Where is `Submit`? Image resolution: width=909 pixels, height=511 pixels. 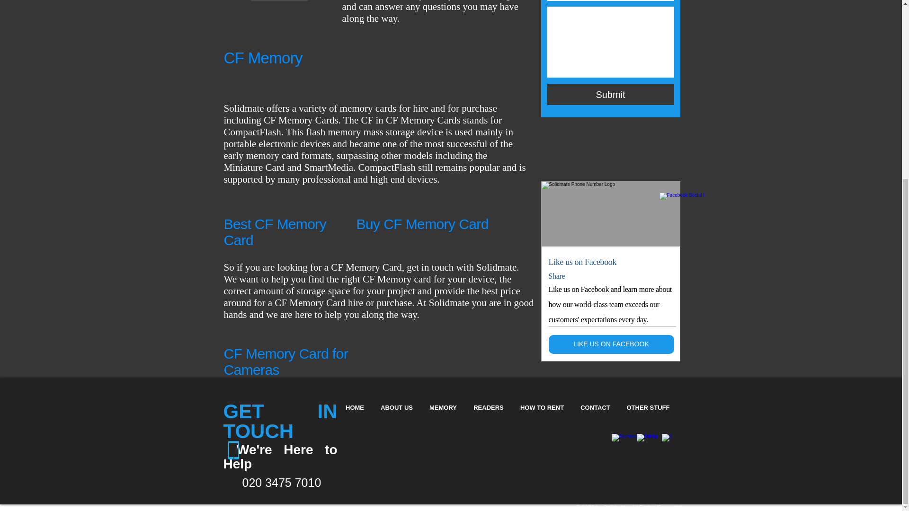
Submit is located at coordinates (611, 95).